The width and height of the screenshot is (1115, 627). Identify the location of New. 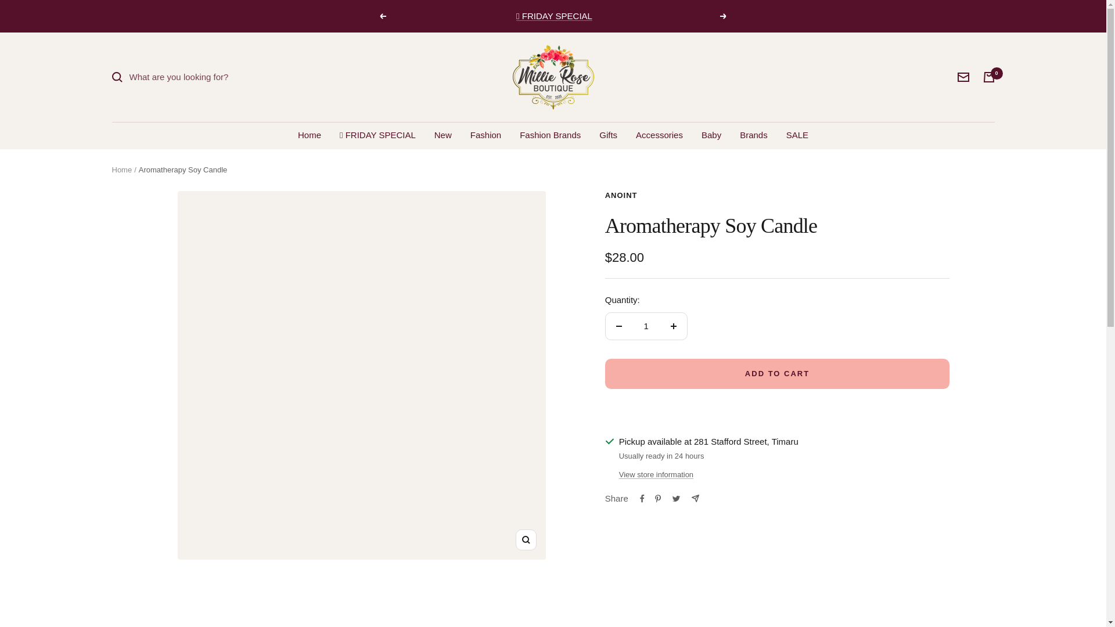
(443, 135).